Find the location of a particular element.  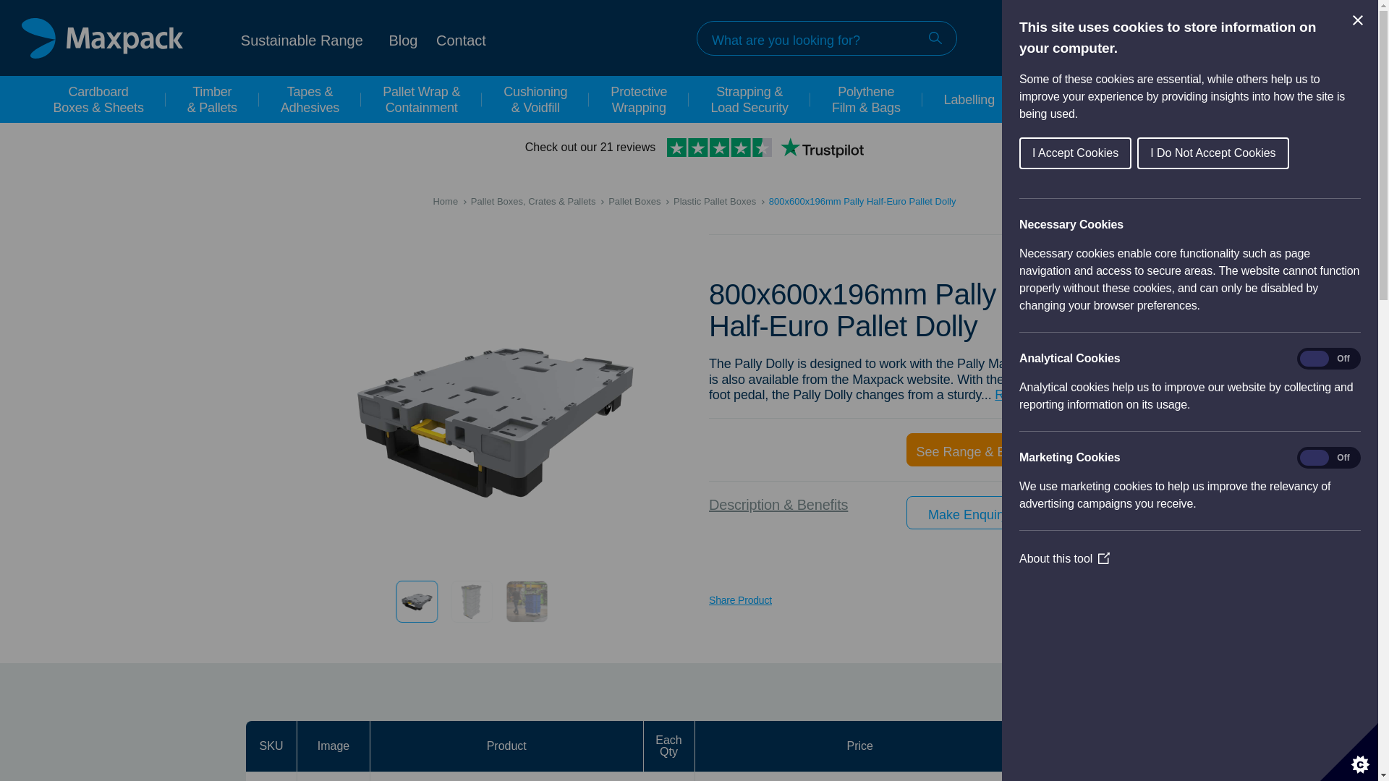

Go to products is located at coordinates (968, 450).